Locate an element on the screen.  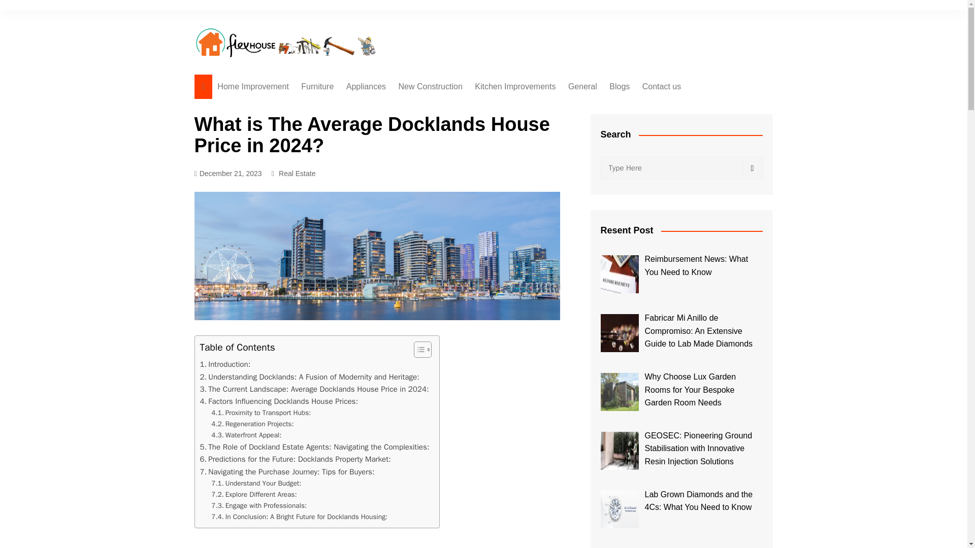
Contact us is located at coordinates (662, 86).